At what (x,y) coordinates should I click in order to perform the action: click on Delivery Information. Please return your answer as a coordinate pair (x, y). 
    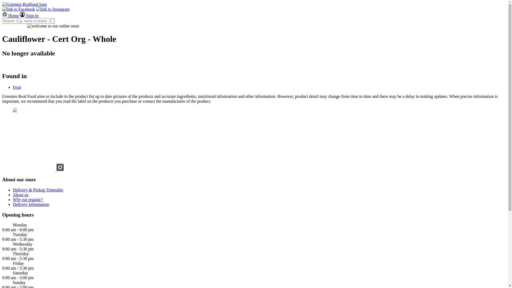
    Looking at the image, I should click on (31, 204).